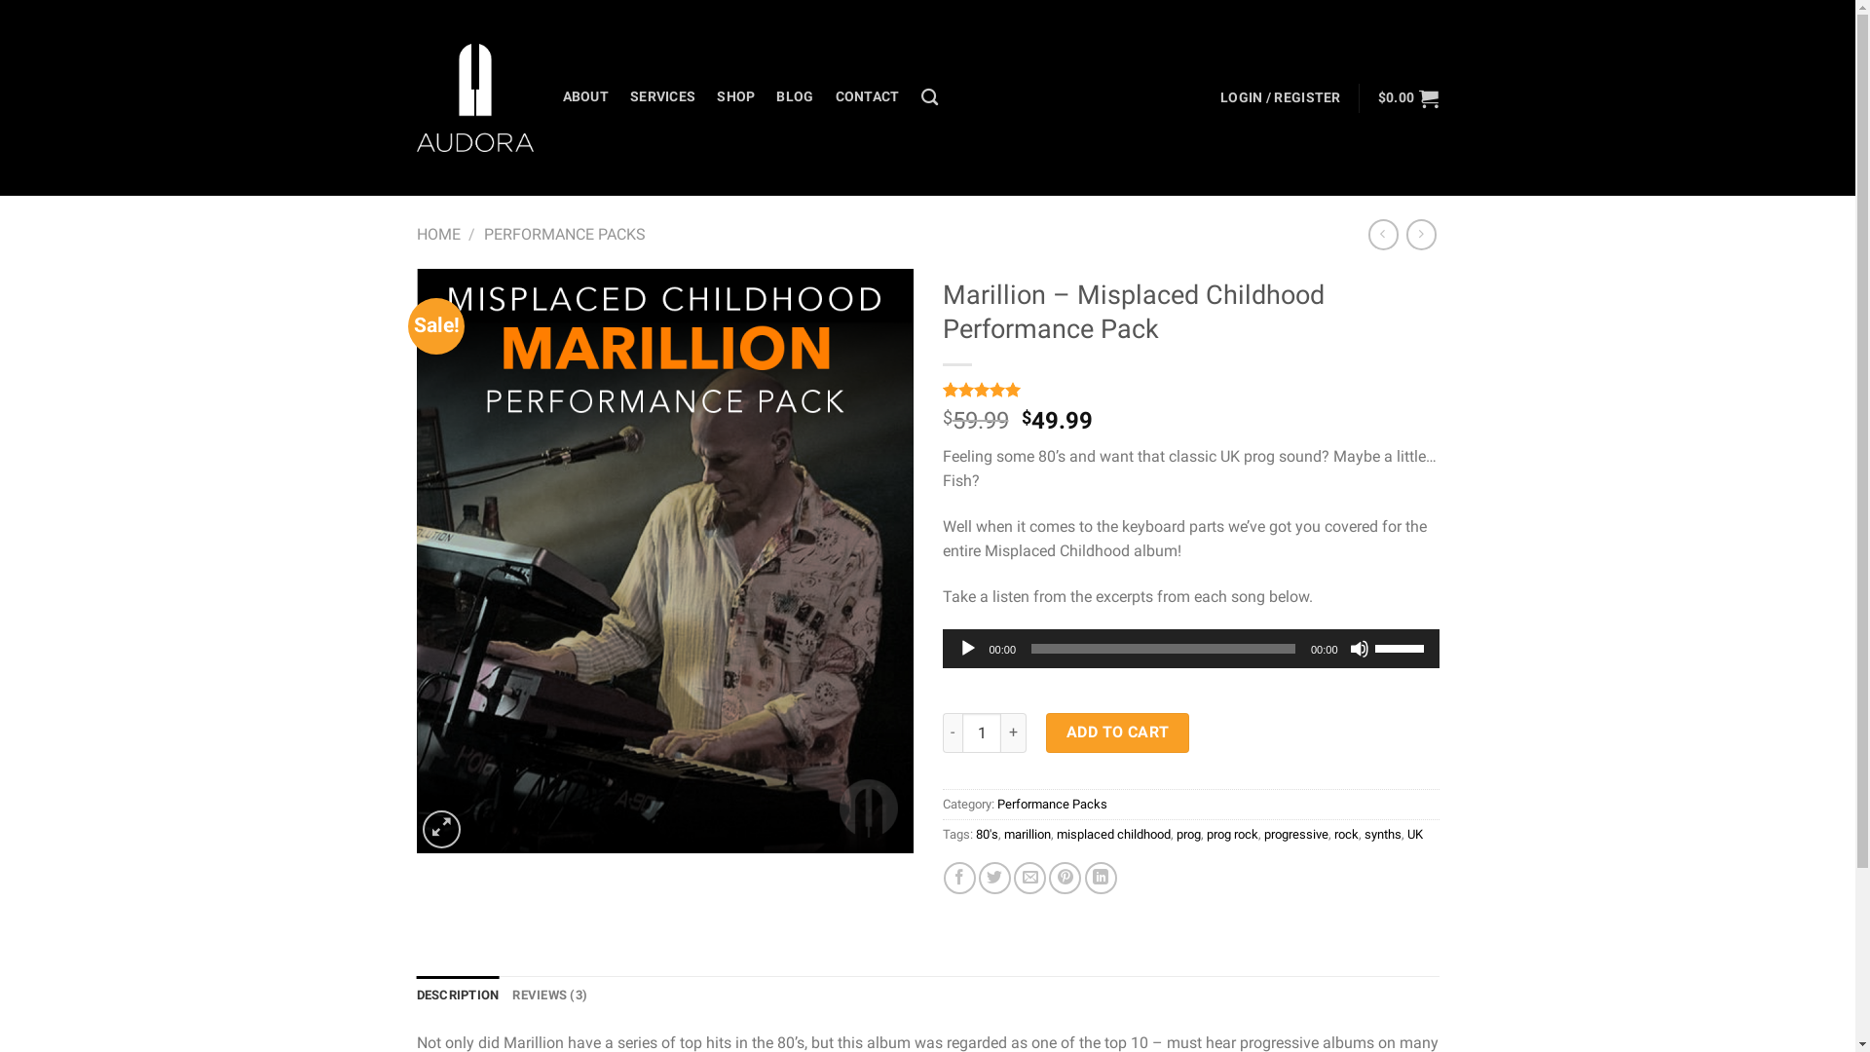 This screenshot has height=1052, width=1870. What do you see at coordinates (458, 996) in the screenshot?
I see `DESCRIPTION` at bounding box center [458, 996].